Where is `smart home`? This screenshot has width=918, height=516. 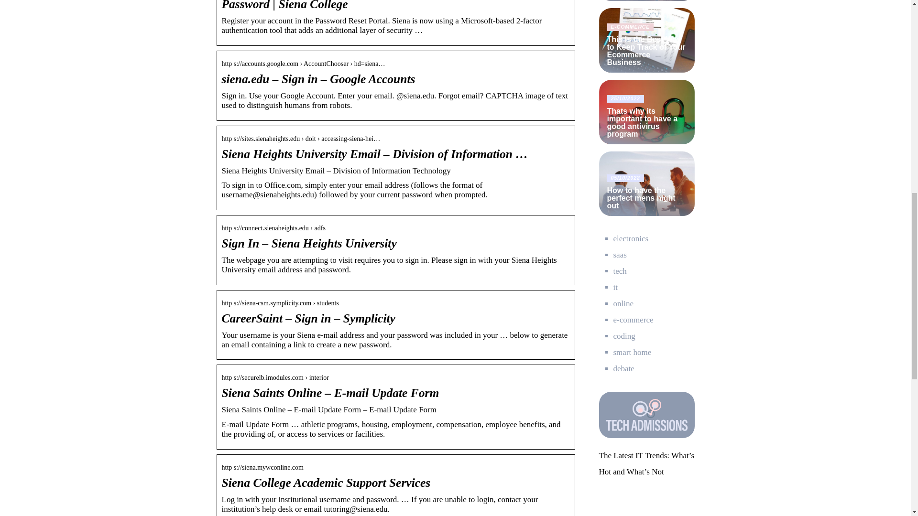
smart home is located at coordinates (632, 352).